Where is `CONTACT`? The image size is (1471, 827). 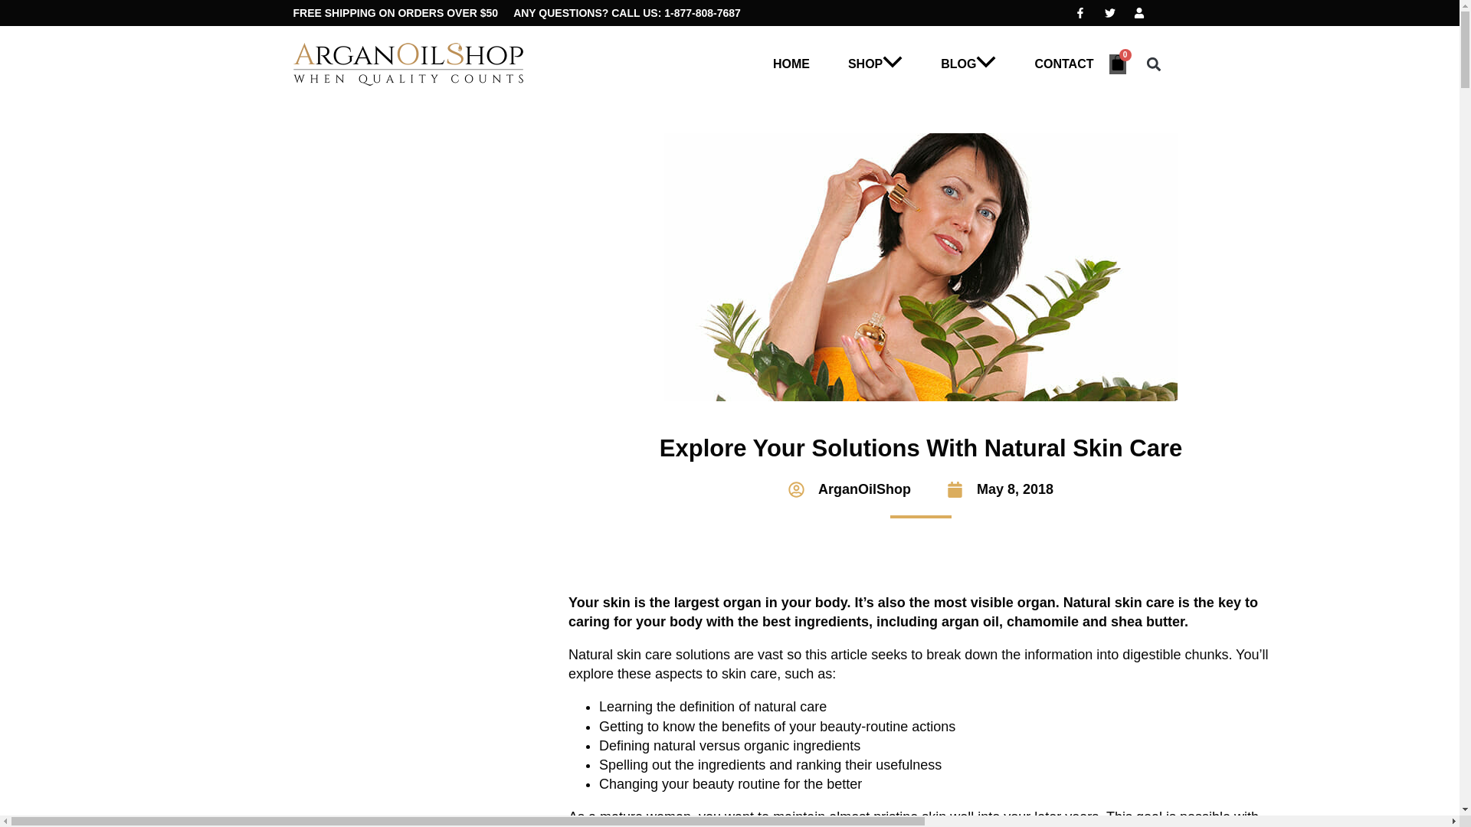
CONTACT is located at coordinates (1063, 64).